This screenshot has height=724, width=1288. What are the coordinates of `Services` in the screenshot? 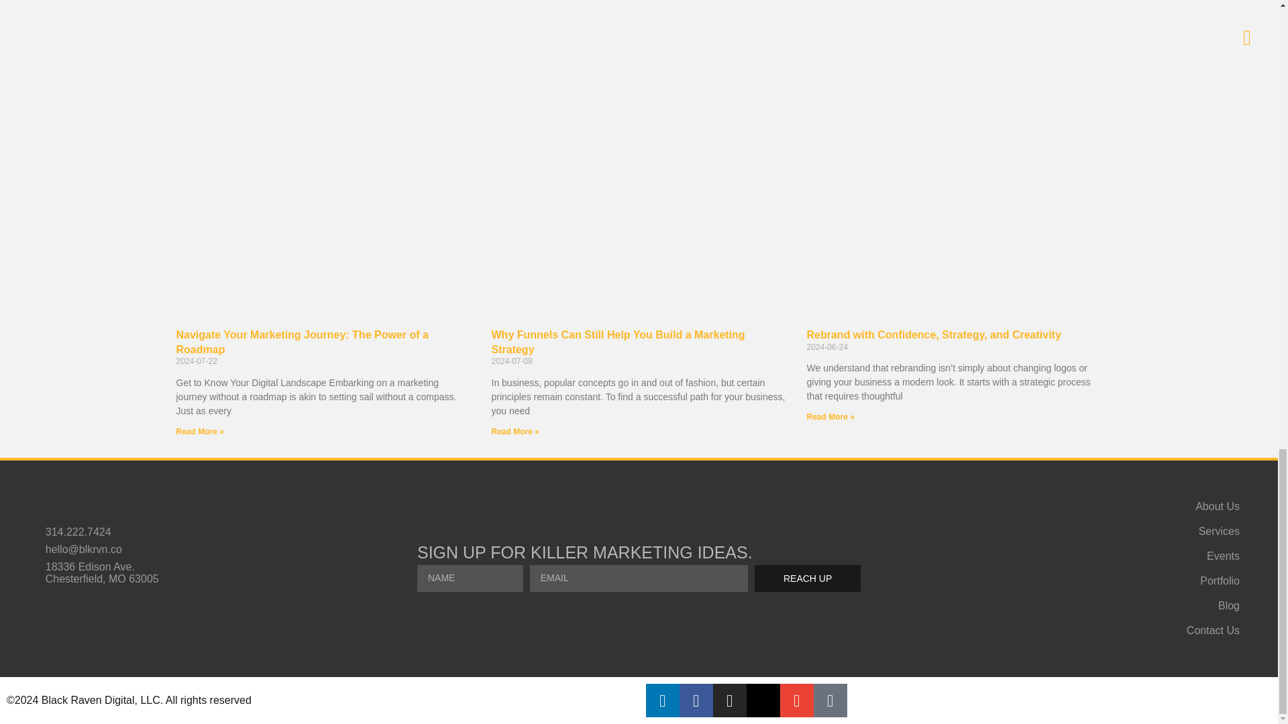 It's located at (1126, 532).